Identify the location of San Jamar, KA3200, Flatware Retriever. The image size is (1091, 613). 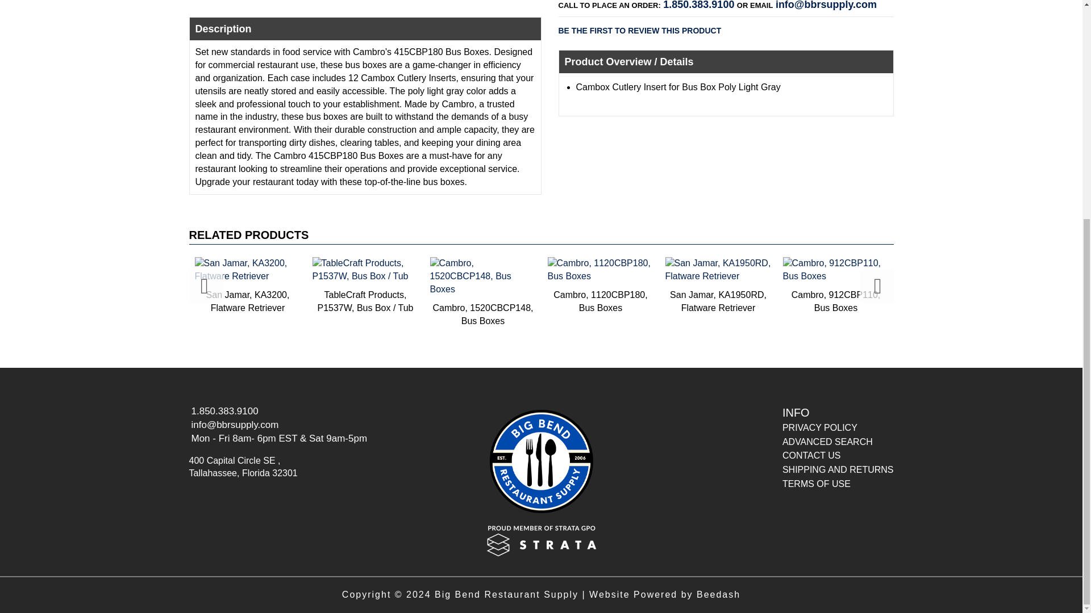
(248, 285).